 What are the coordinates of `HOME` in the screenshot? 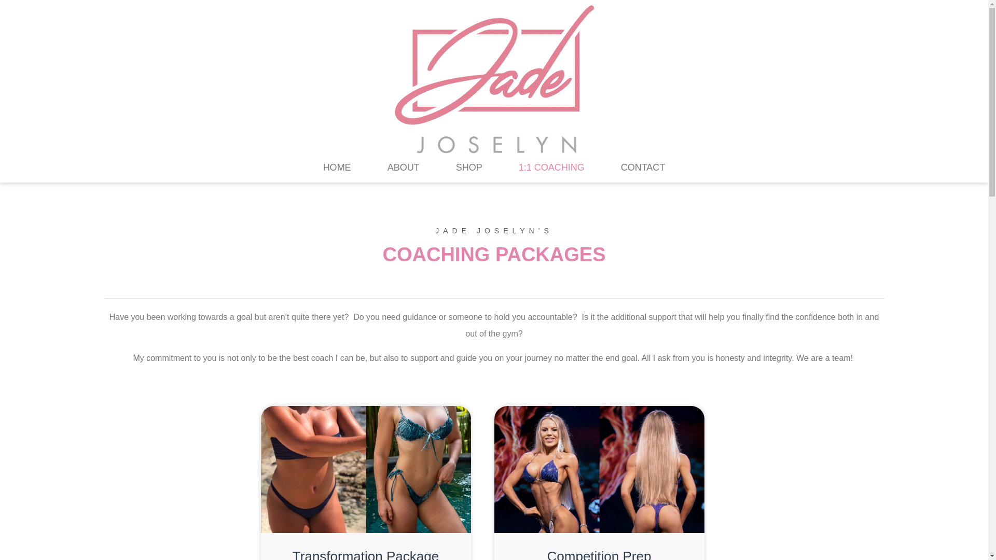 It's located at (337, 167).